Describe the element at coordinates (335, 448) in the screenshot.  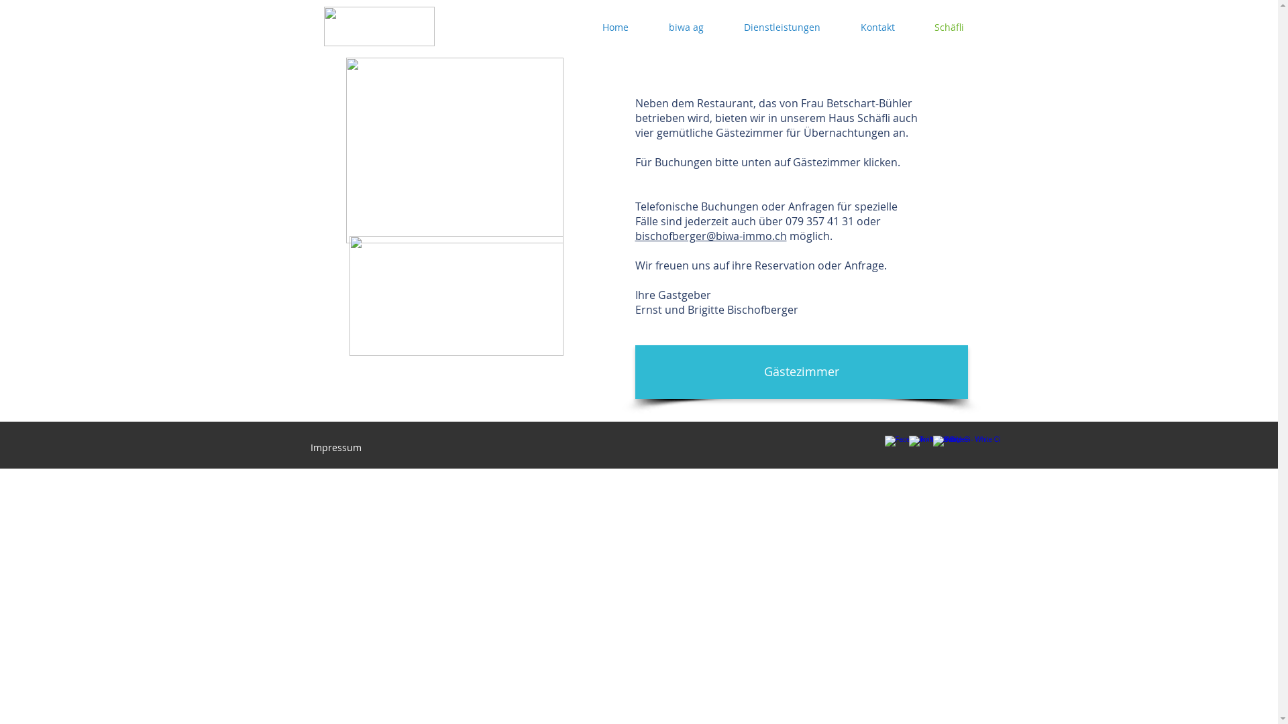
I see `Impressum` at that location.